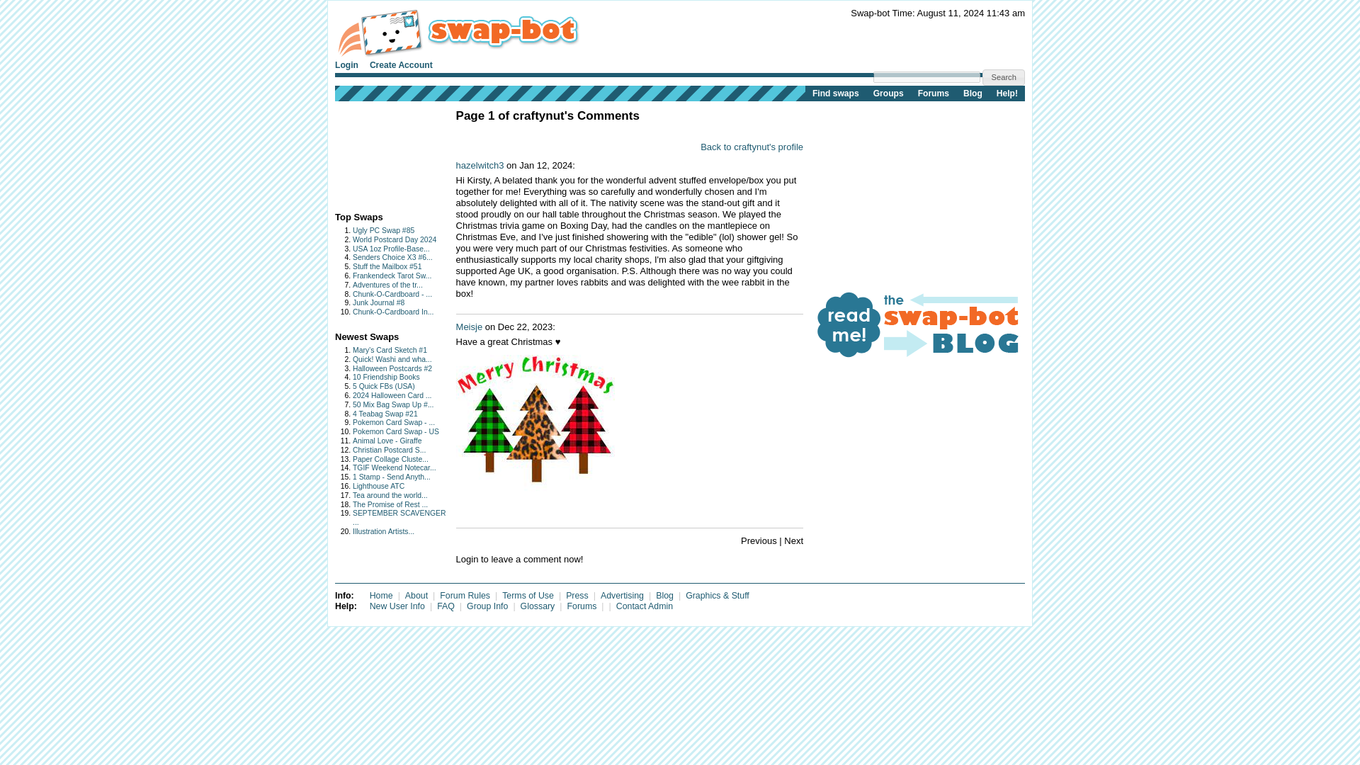 The image size is (1360, 765). I want to click on Paper Collage Cluste..., so click(390, 459).